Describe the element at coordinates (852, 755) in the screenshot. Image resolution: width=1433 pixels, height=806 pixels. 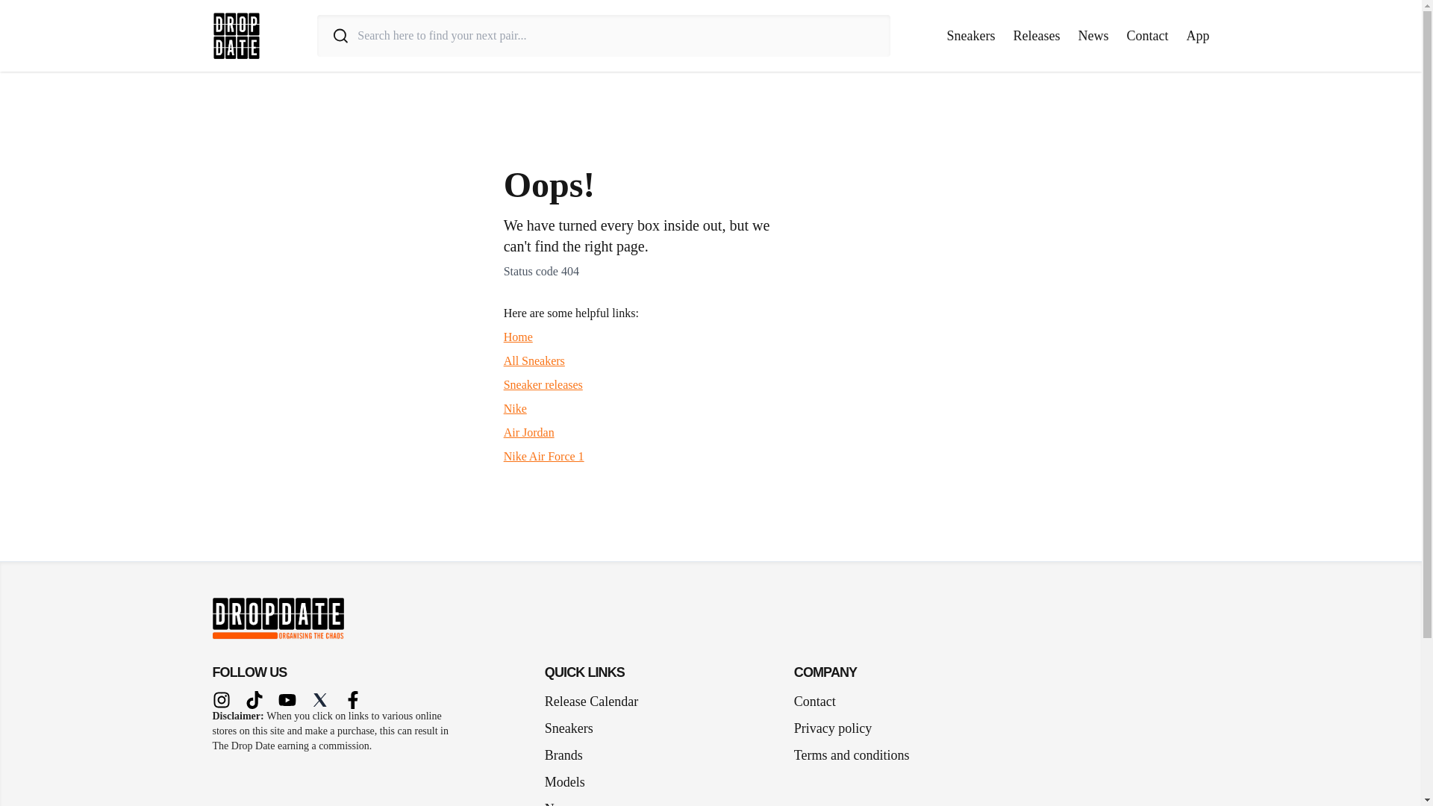
I see `Terms and conditions` at that location.